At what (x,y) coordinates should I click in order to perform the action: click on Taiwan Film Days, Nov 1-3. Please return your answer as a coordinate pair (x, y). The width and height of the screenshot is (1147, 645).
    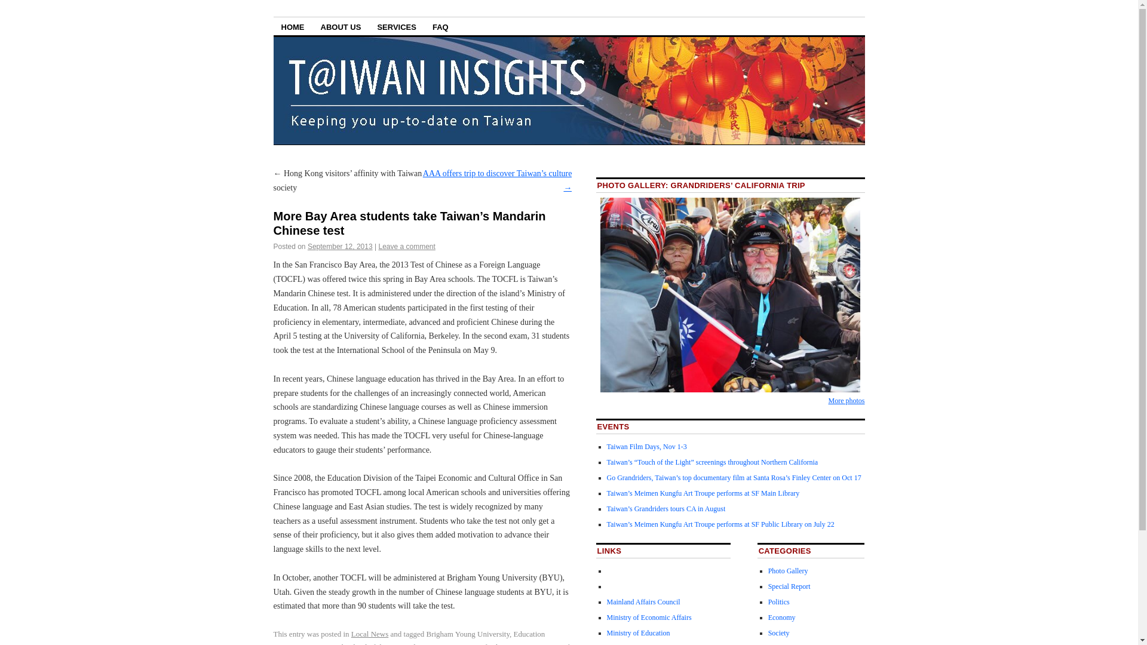
    Looking at the image, I should click on (646, 446).